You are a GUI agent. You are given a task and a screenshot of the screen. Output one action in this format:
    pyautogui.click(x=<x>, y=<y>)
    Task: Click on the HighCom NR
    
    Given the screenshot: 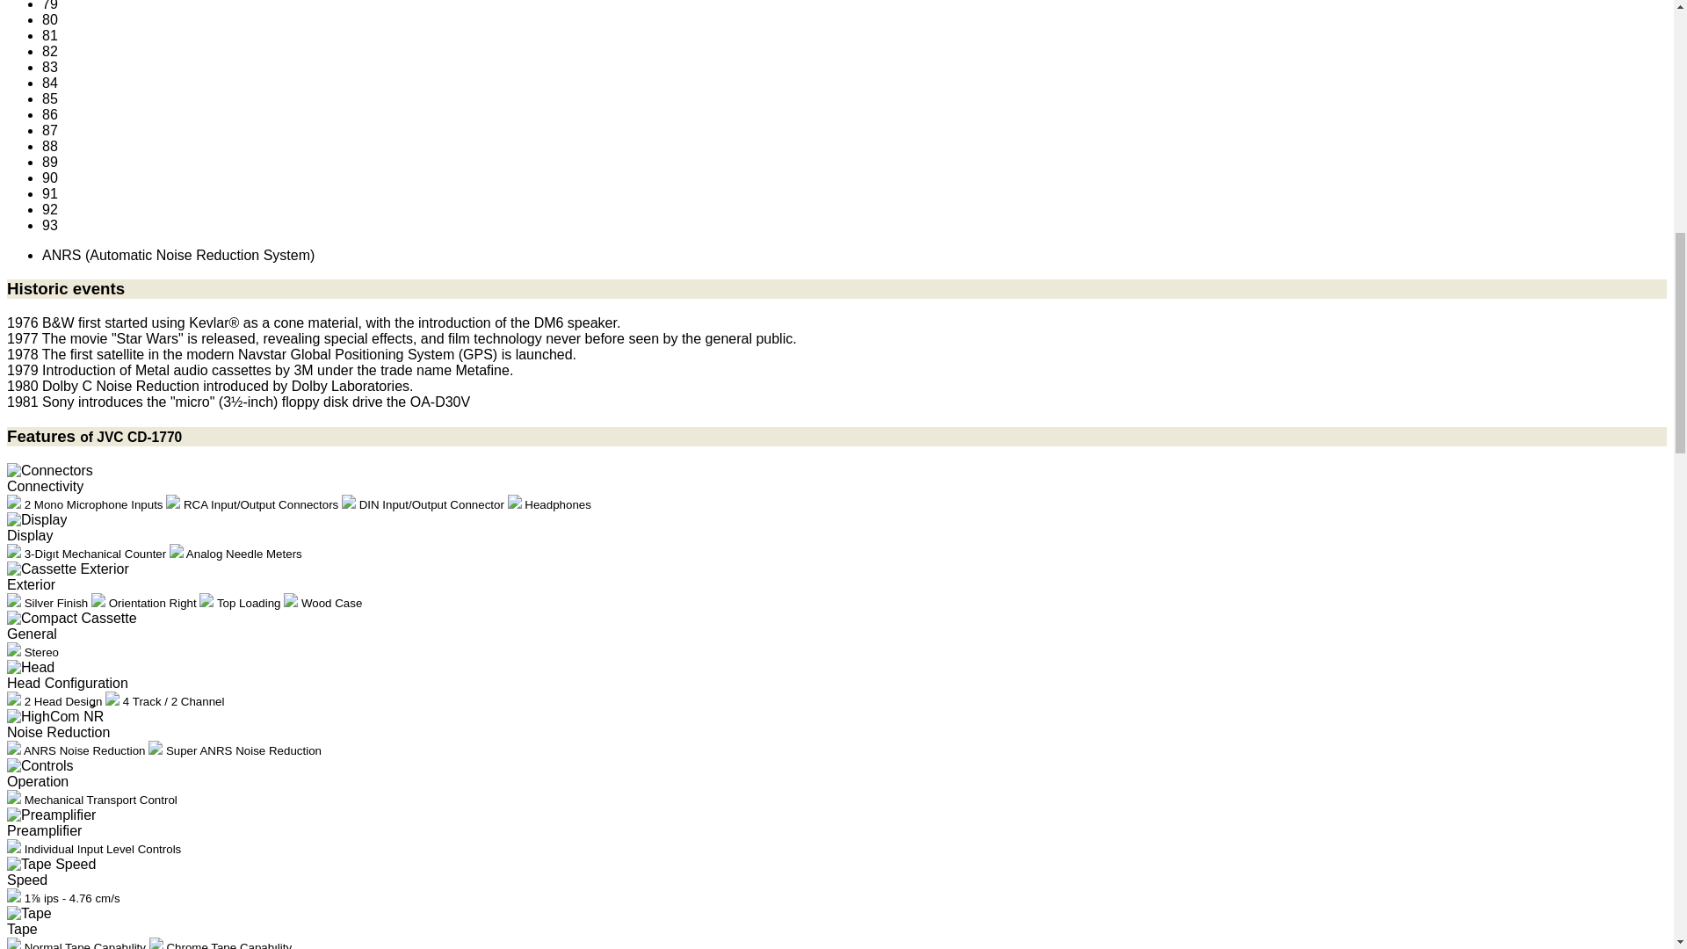 What is the action you would take?
    pyautogui.click(x=54, y=717)
    